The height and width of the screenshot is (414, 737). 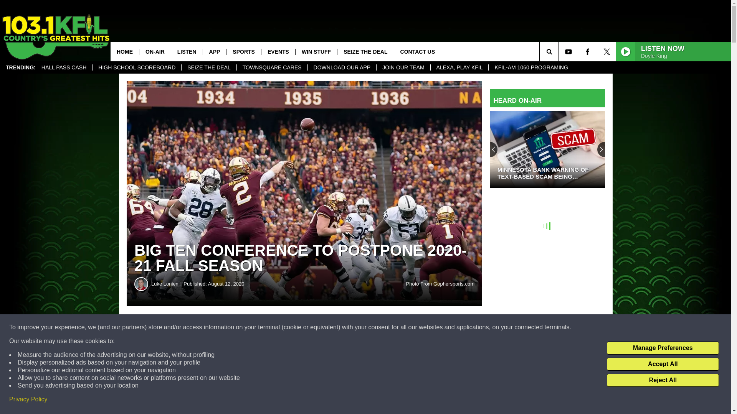 I want to click on SPORTS, so click(x=243, y=51).